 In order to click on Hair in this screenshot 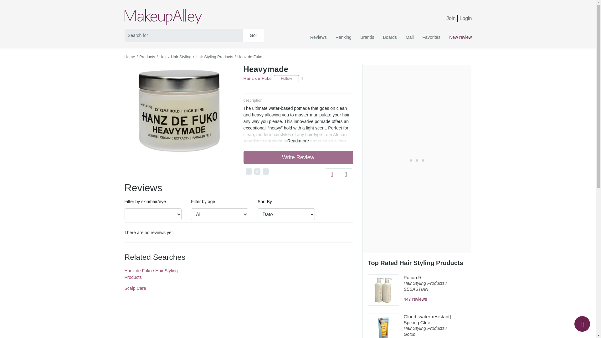, I will do `click(163, 57)`.